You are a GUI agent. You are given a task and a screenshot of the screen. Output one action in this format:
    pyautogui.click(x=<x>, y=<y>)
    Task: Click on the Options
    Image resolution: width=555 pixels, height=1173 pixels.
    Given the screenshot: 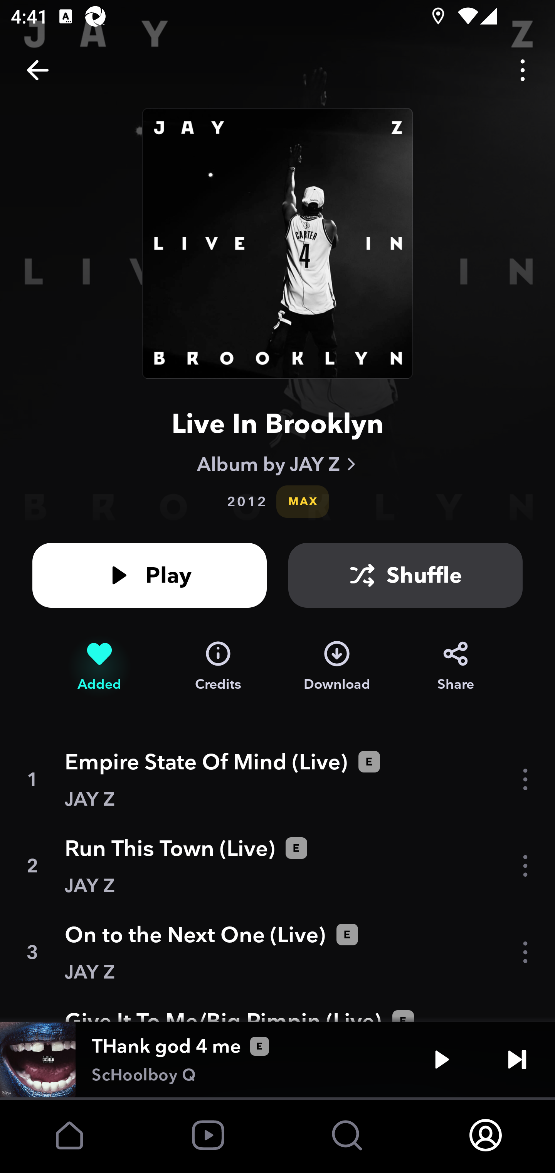 What is the action you would take?
    pyautogui.click(x=523, y=70)
    